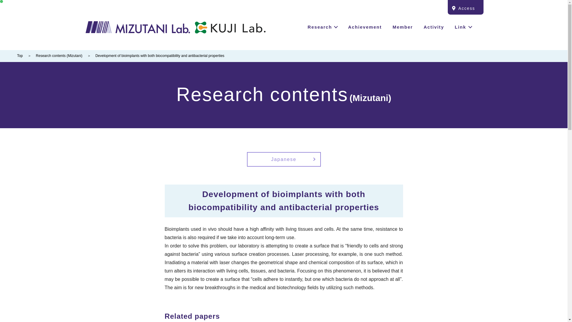  I want to click on MIZUTANI Lab., so click(138, 27).